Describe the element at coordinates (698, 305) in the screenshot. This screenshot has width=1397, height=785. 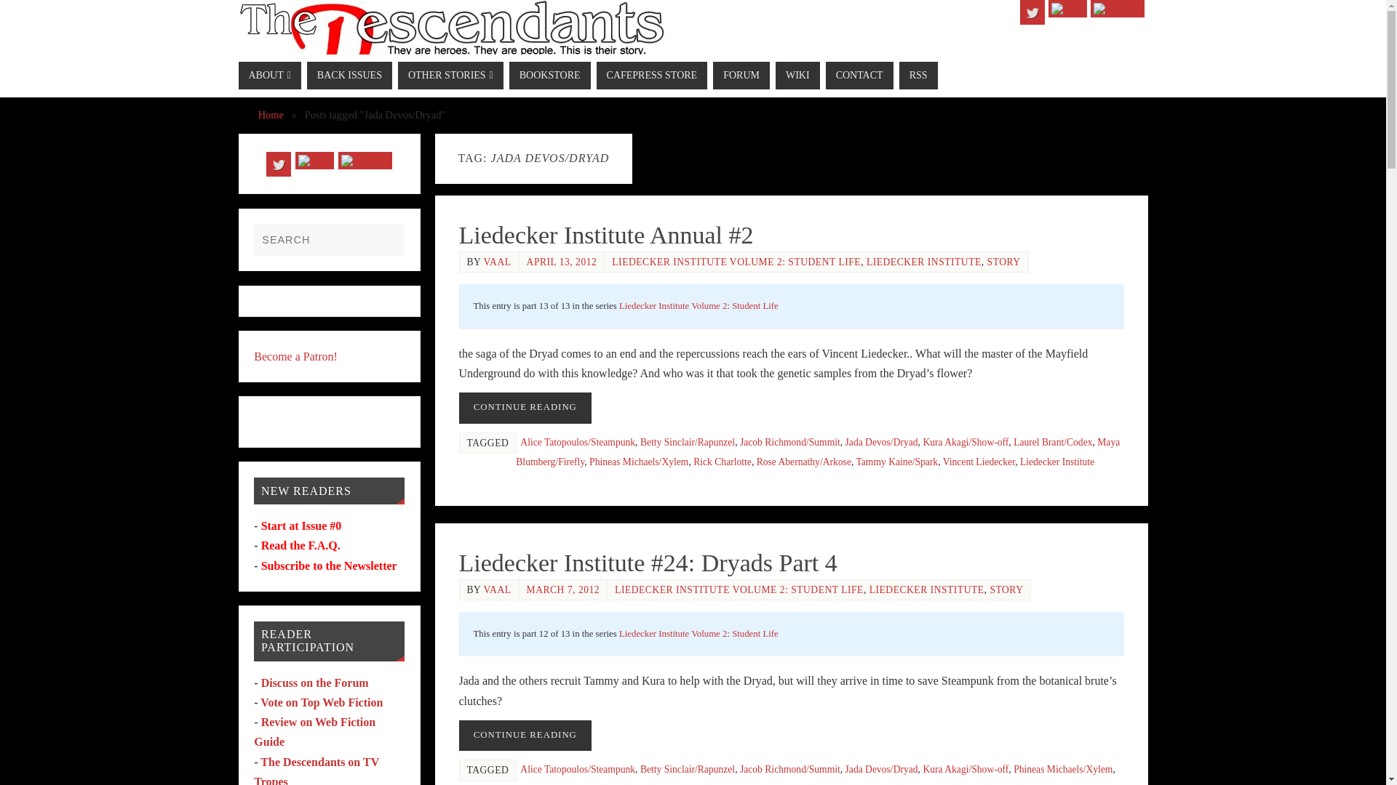
I see `Liedecker Institute Volume 2: Student Life` at that location.